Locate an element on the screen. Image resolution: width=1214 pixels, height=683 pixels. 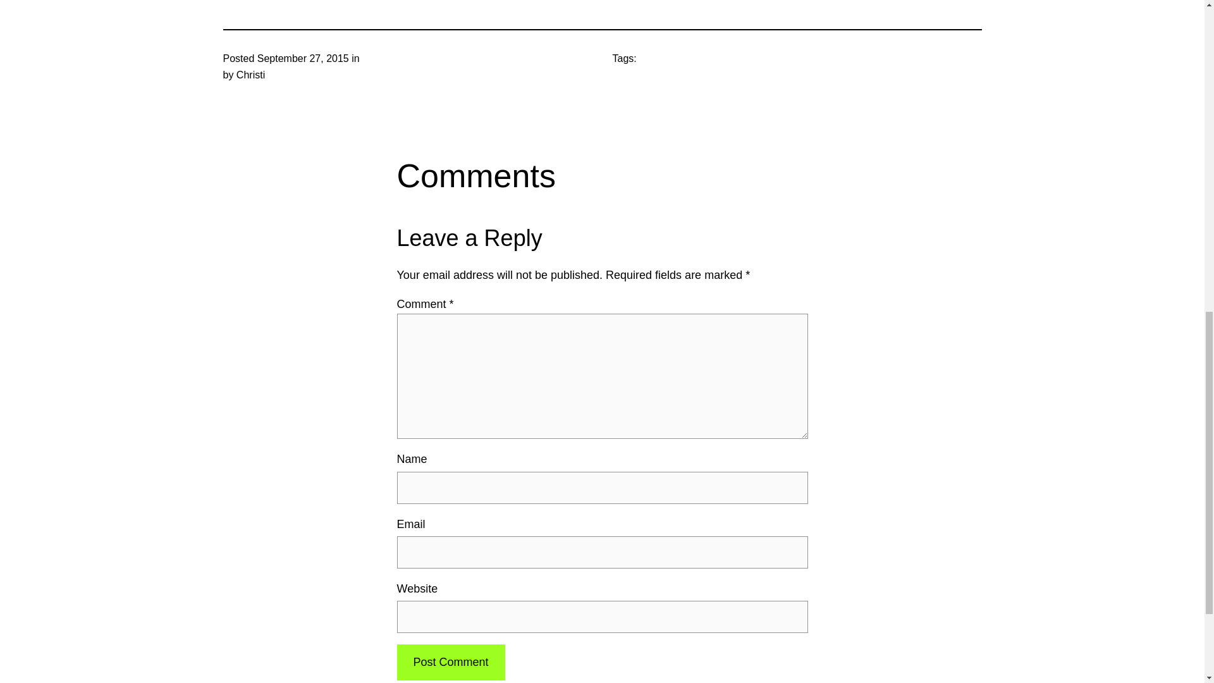
Post Comment is located at coordinates (450, 662).